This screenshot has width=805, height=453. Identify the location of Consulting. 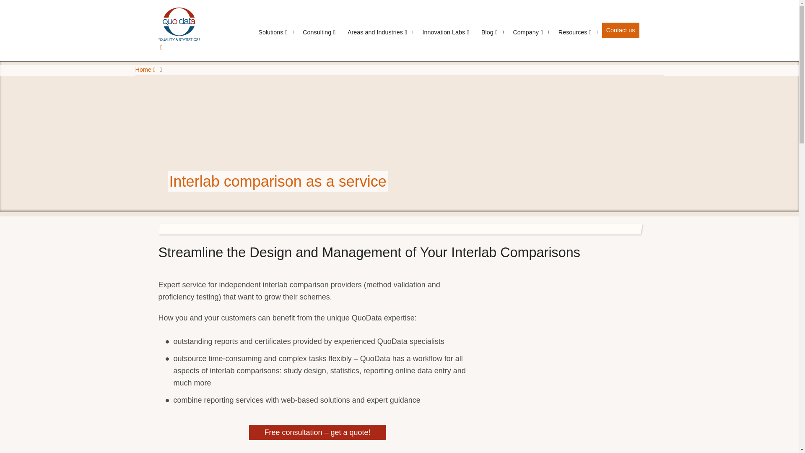
(319, 32).